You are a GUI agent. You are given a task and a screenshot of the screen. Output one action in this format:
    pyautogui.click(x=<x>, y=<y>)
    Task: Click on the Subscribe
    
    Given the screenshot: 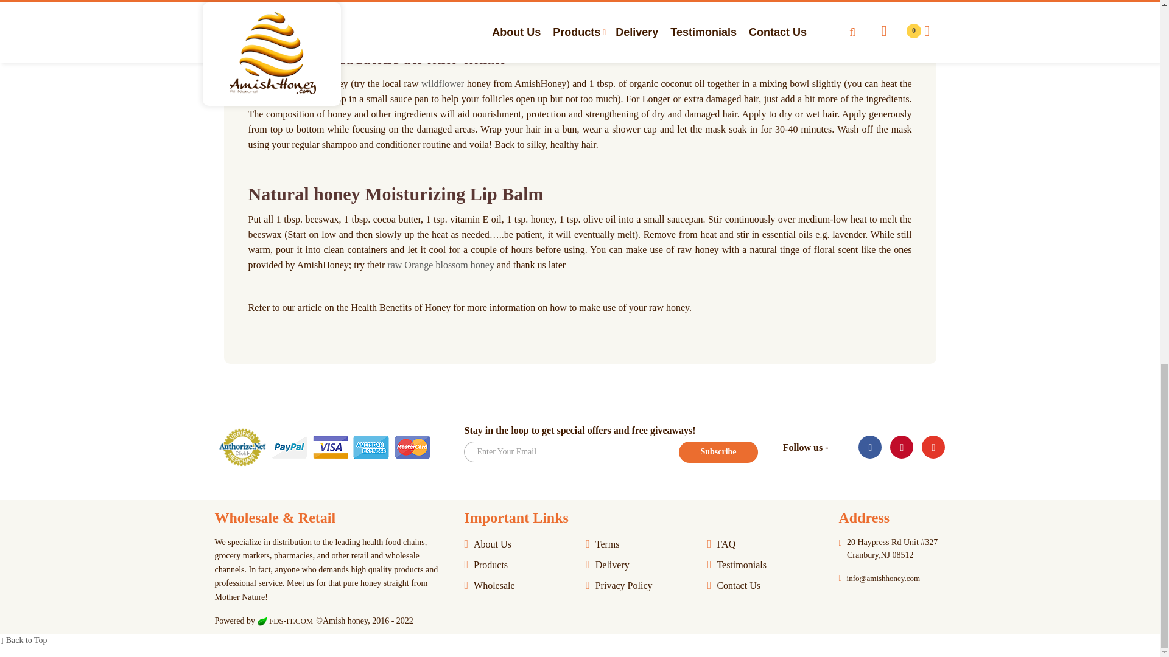 What is the action you would take?
    pyautogui.click(x=718, y=451)
    